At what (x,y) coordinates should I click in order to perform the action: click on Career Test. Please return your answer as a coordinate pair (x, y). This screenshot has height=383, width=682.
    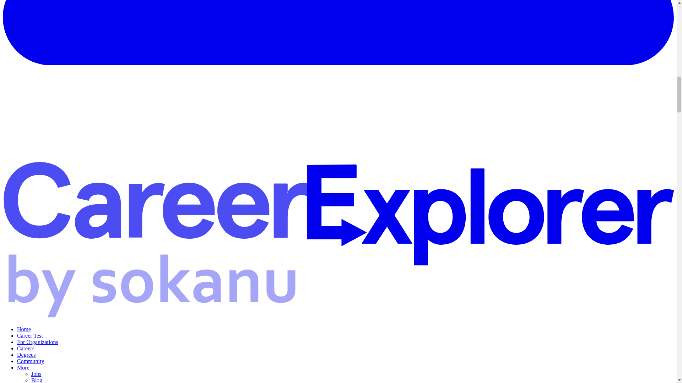
    Looking at the image, I should click on (30, 335).